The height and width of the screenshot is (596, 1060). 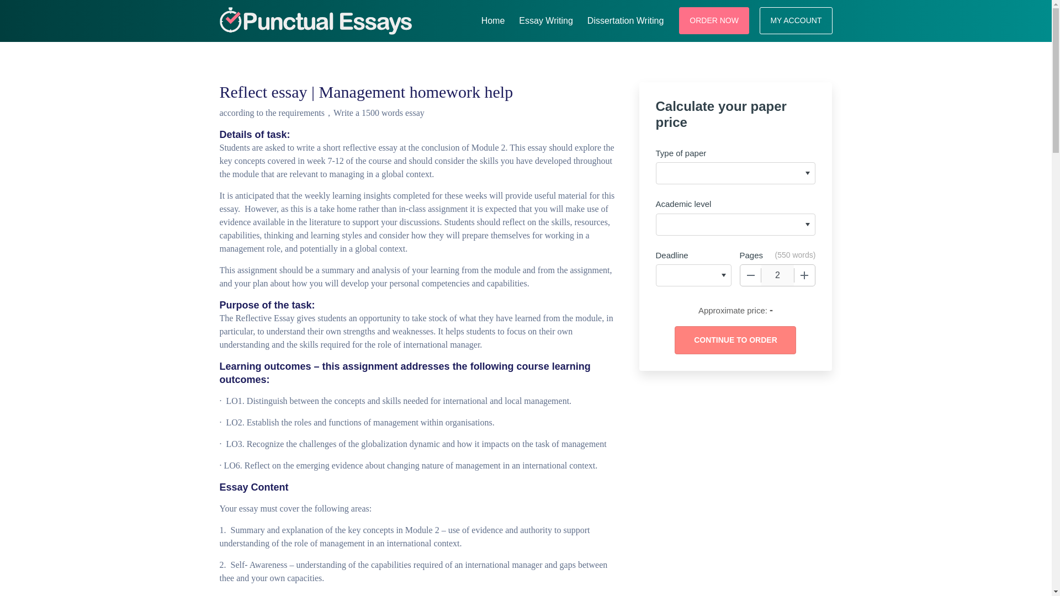 I want to click on 2, so click(x=777, y=275).